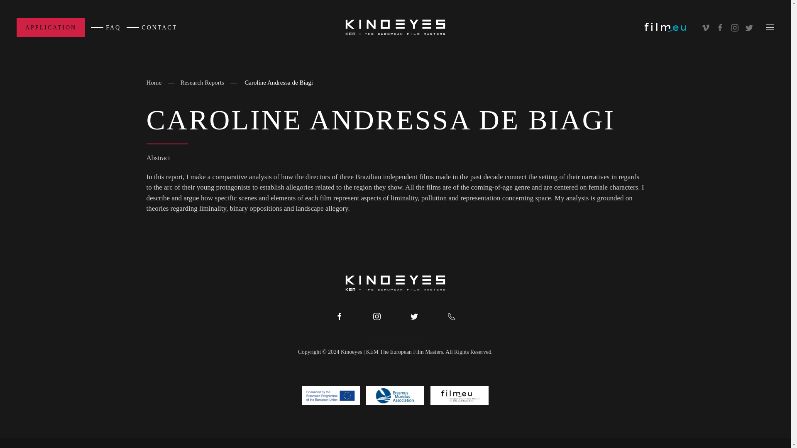 This screenshot has width=797, height=448. Describe the element at coordinates (51, 27) in the screenshot. I see `apply` at that location.